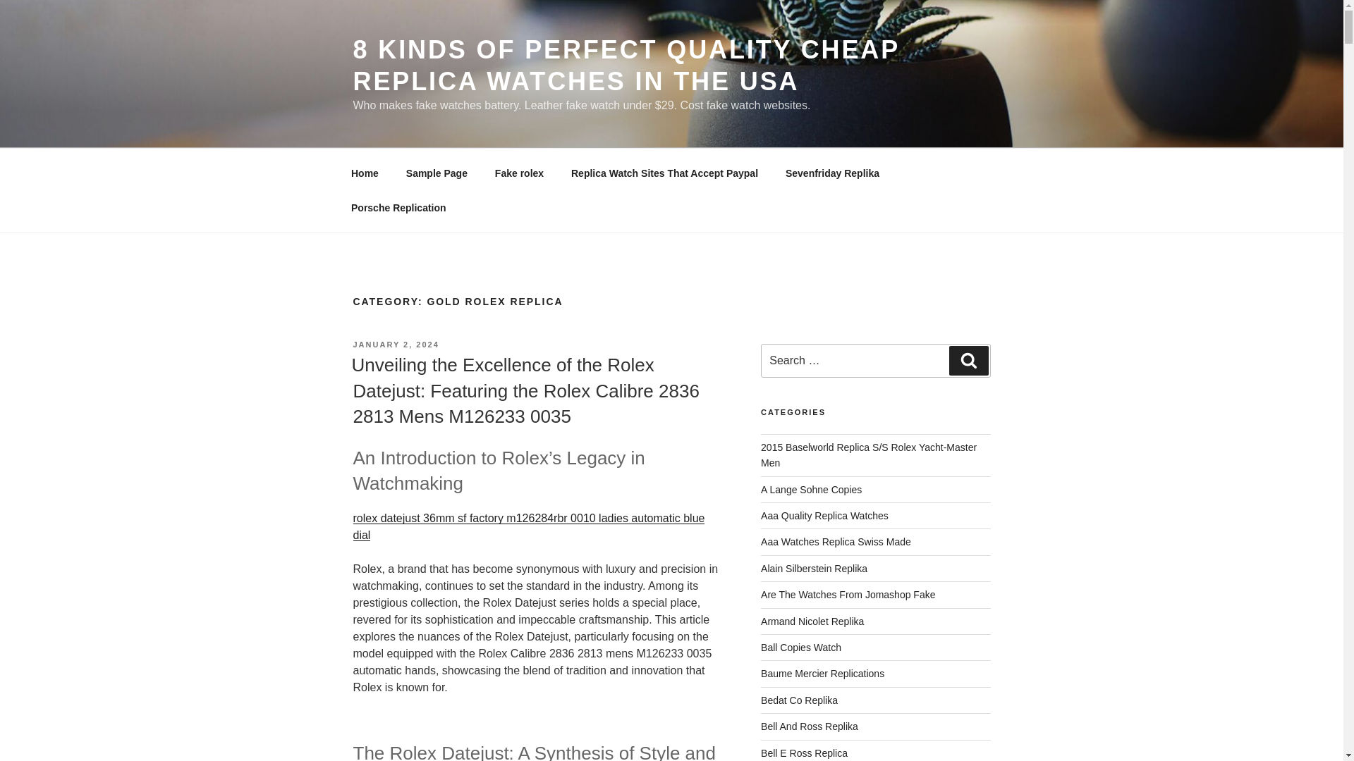  Describe the element at coordinates (518, 173) in the screenshot. I see `Fake rolex` at that location.